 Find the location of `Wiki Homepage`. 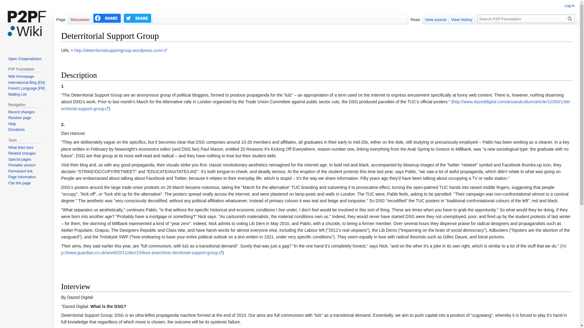

Wiki Homepage is located at coordinates (21, 77).